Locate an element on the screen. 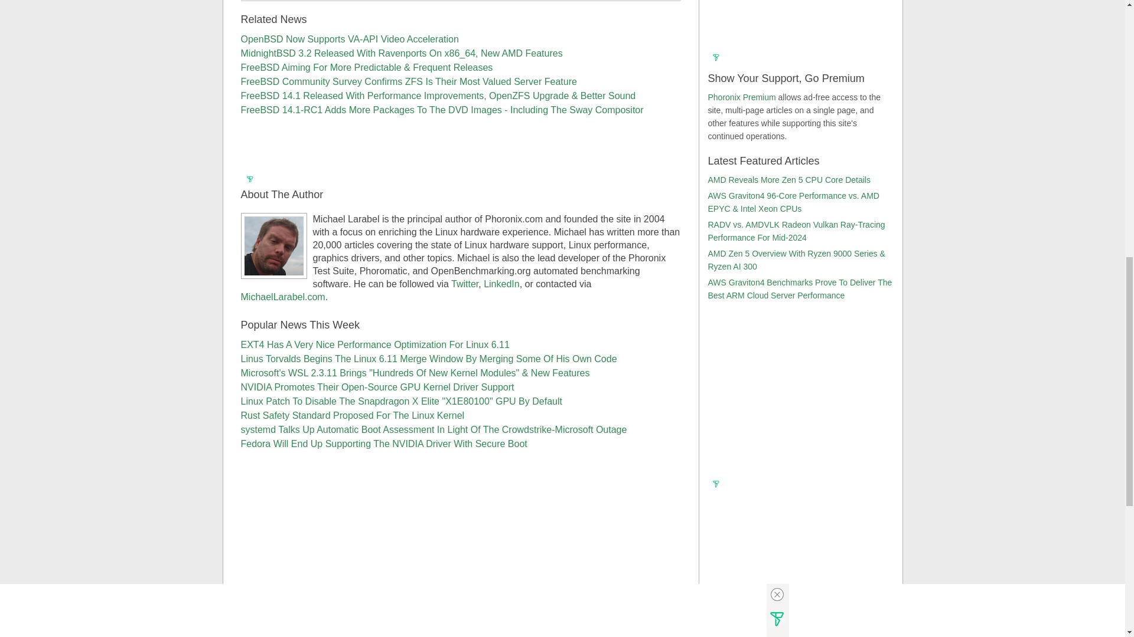 The width and height of the screenshot is (1134, 637). 3rd party ad content is located at coordinates (461, 146).